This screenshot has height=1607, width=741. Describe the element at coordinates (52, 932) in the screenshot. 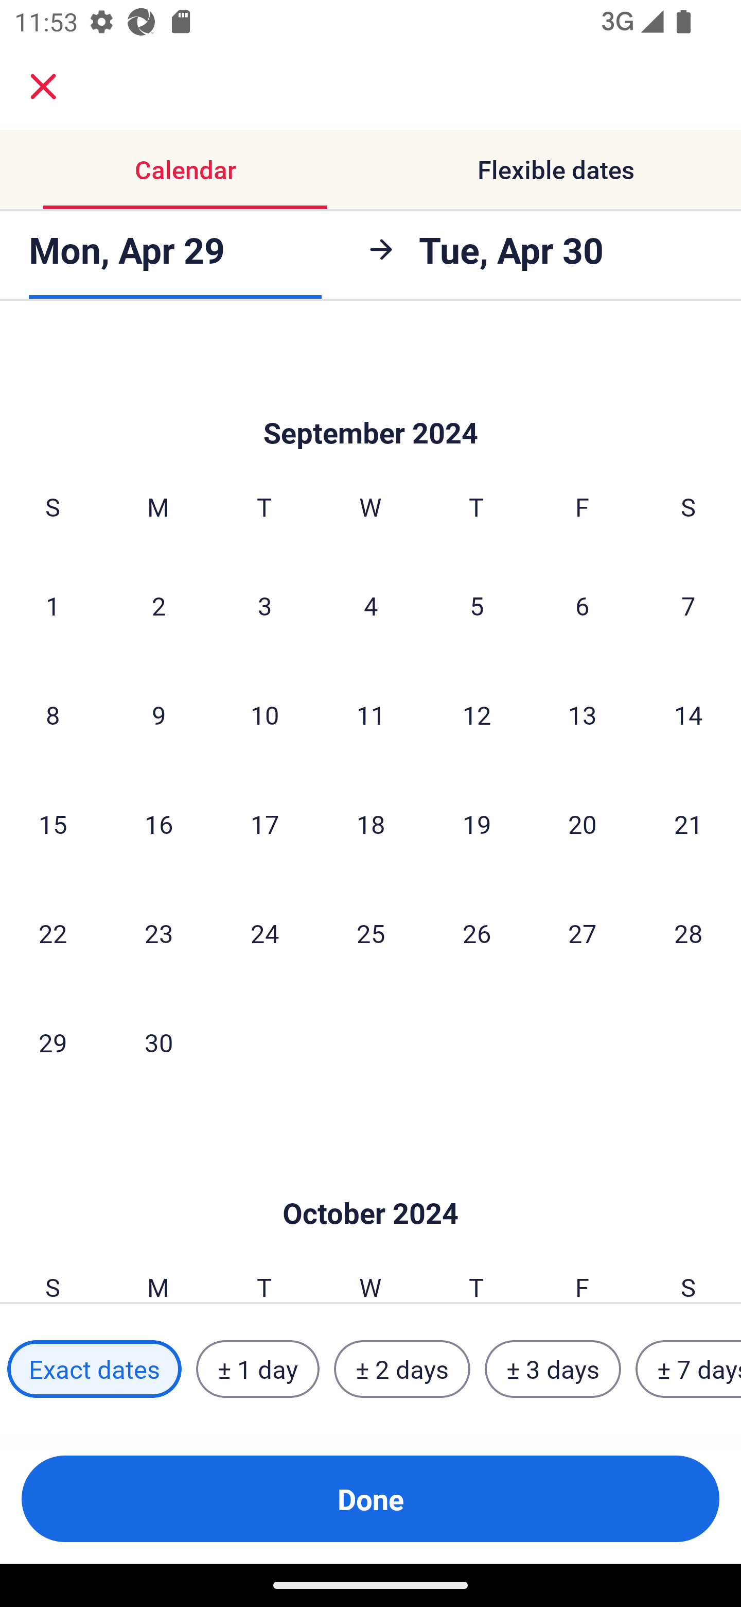

I see `22 Sunday, September 22, 2024` at that location.